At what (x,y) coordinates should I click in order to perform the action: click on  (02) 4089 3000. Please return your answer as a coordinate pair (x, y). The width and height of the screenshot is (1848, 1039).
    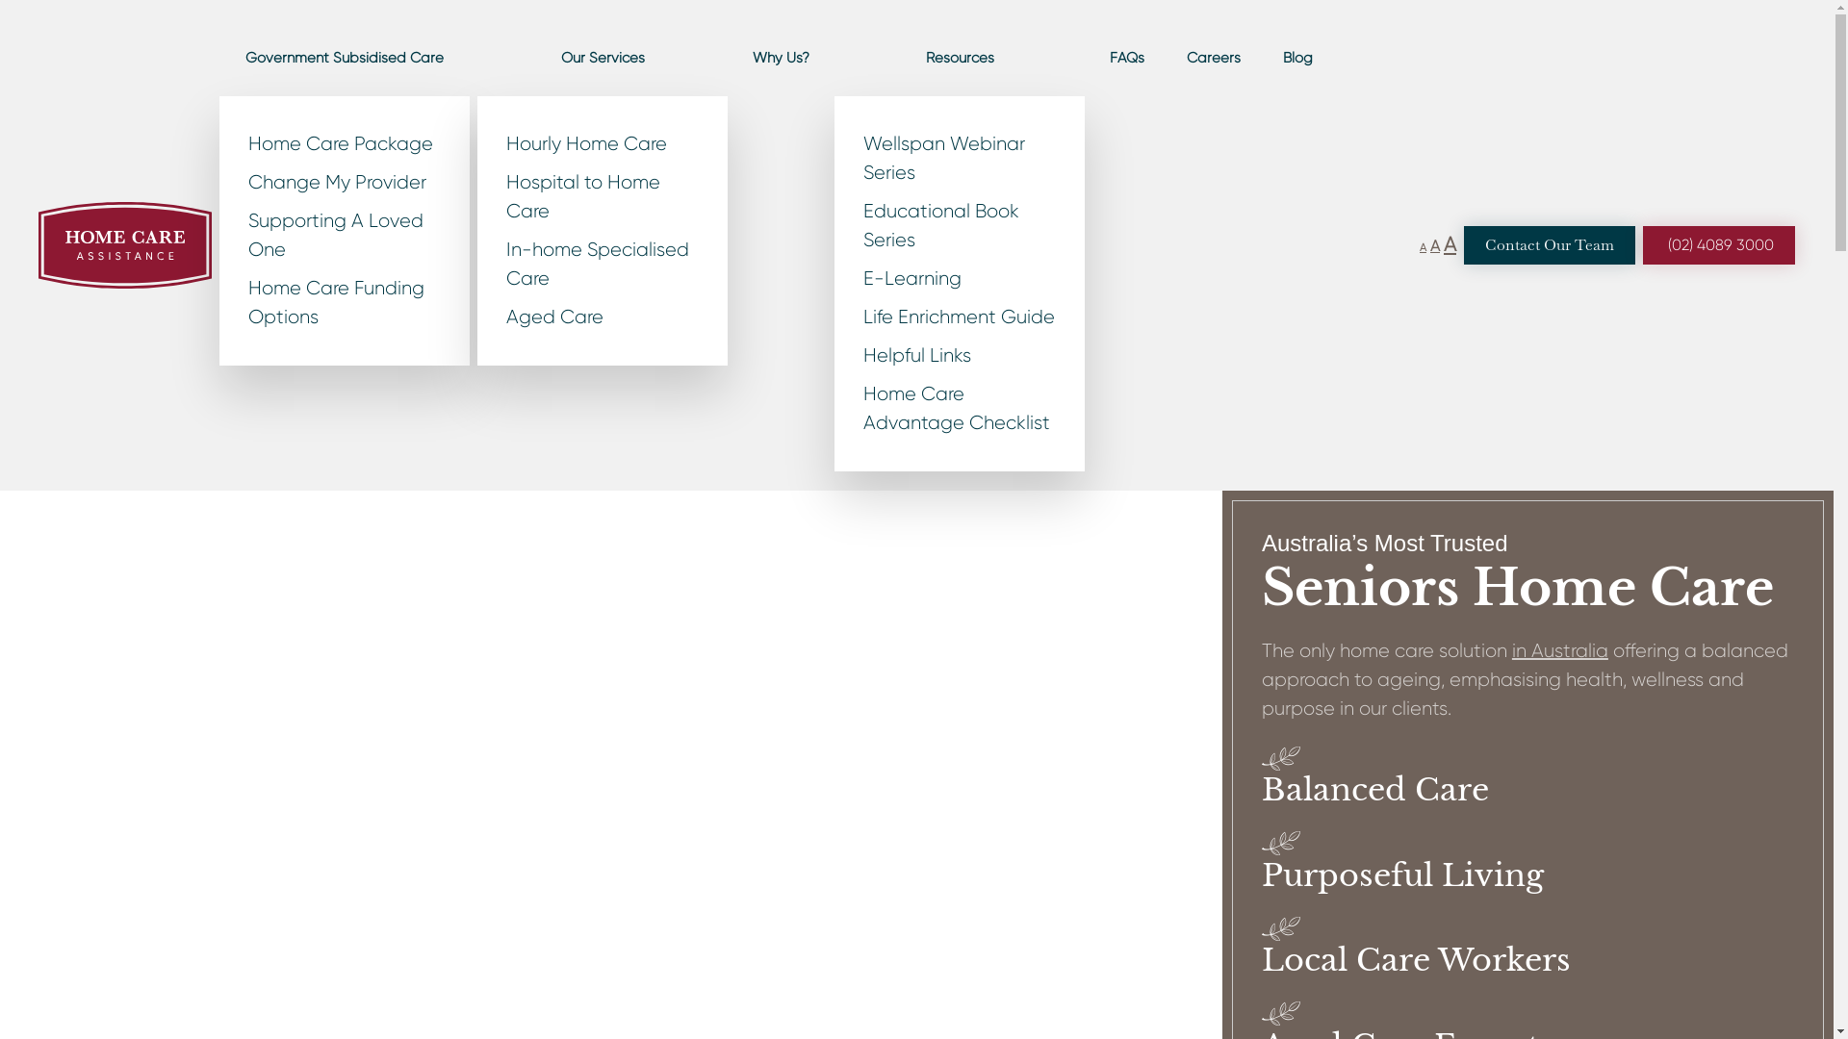
    Looking at the image, I should click on (1719, 245).